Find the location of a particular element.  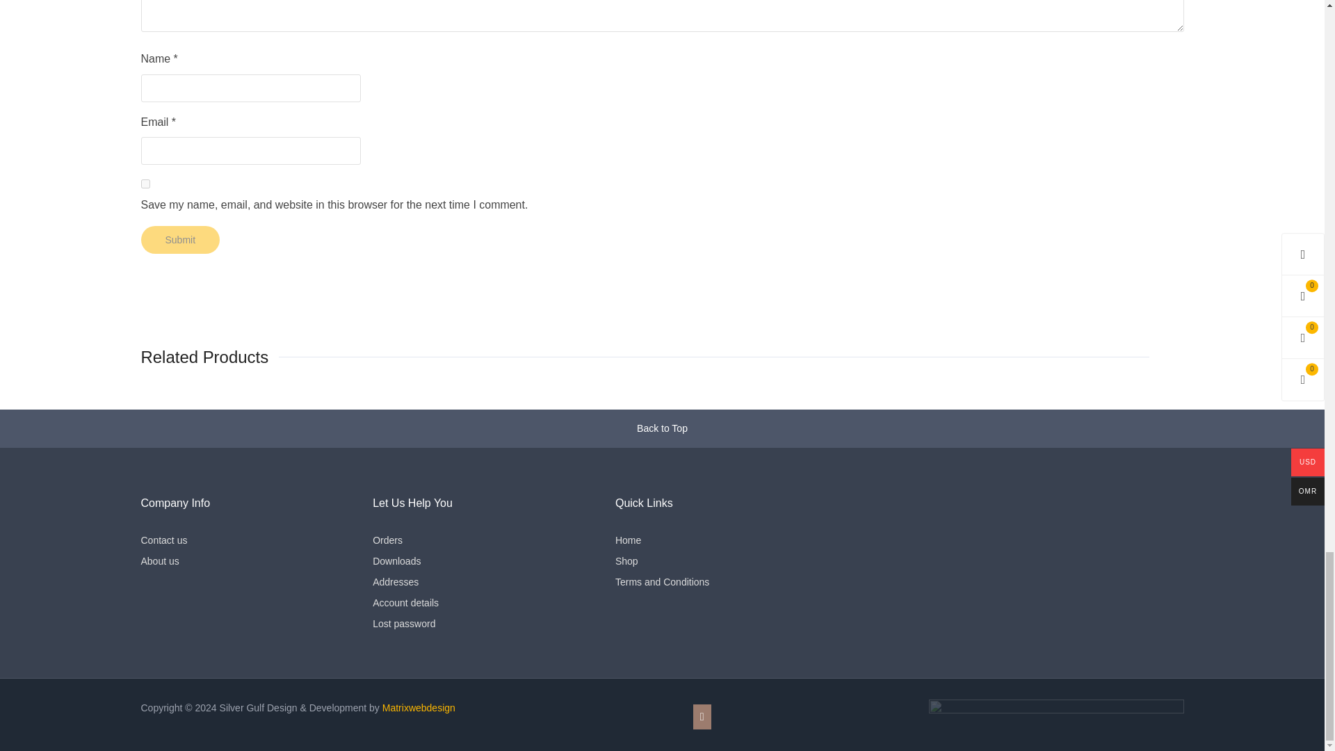

Submit is located at coordinates (179, 240).